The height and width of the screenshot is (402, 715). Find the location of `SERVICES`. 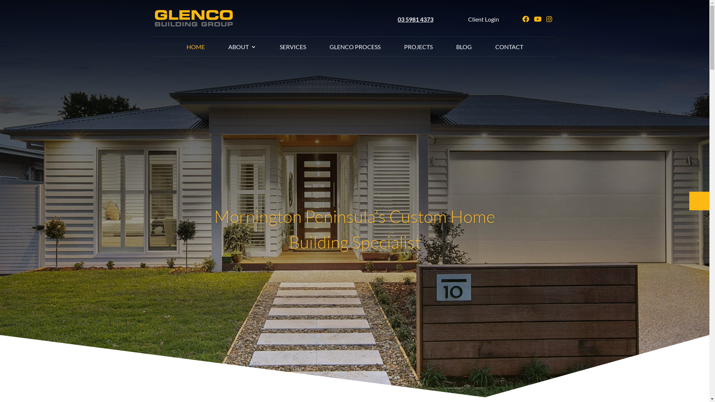

SERVICES is located at coordinates (293, 50).